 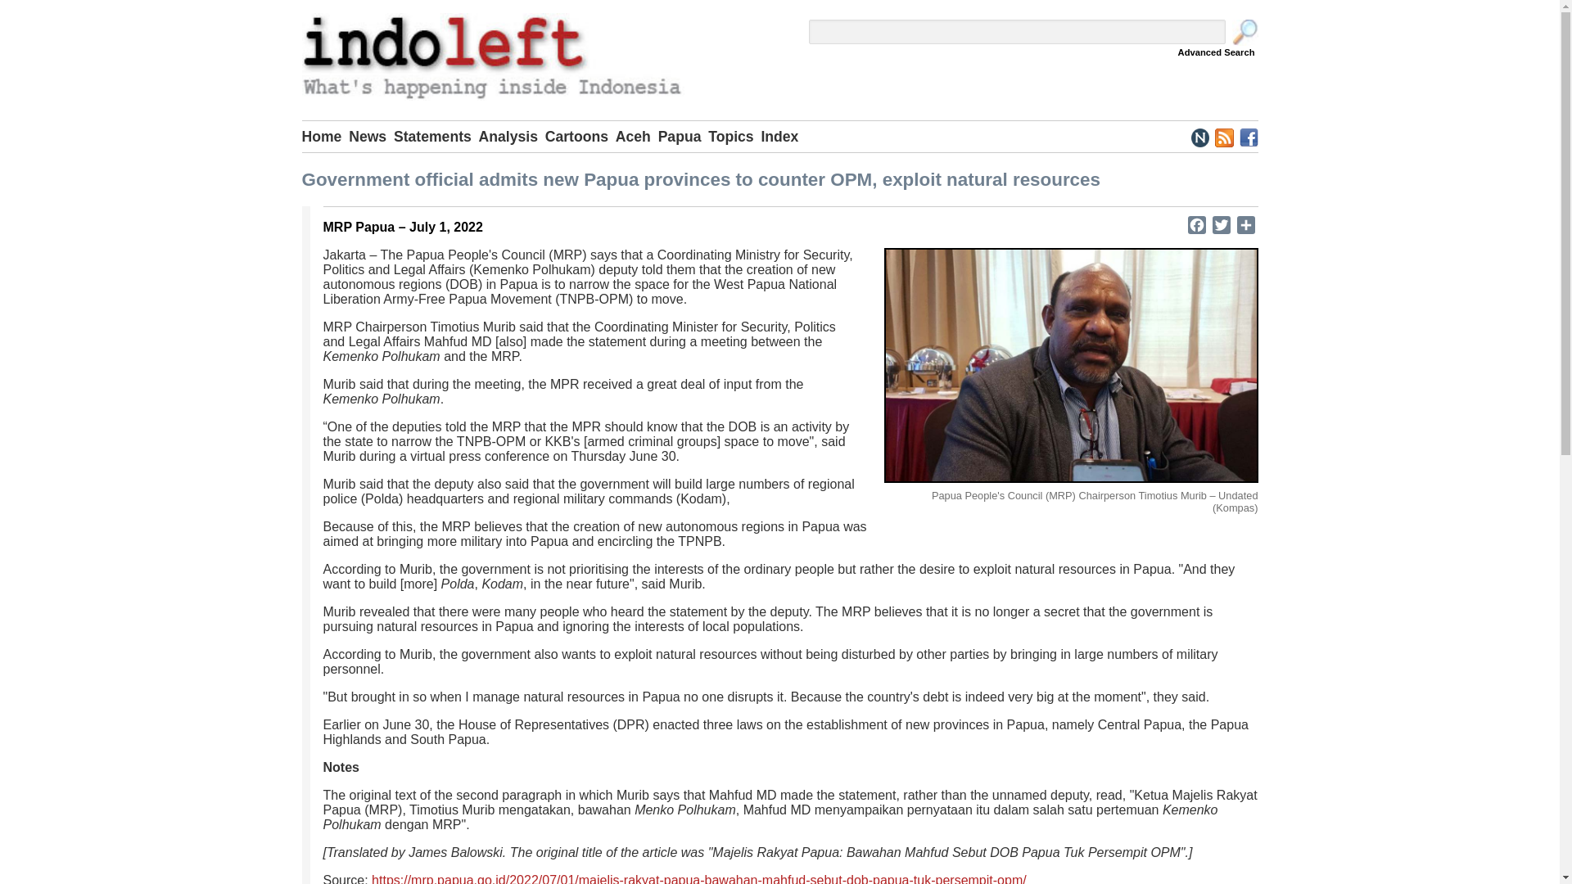 I want to click on Search this site, so click(x=1244, y=33).